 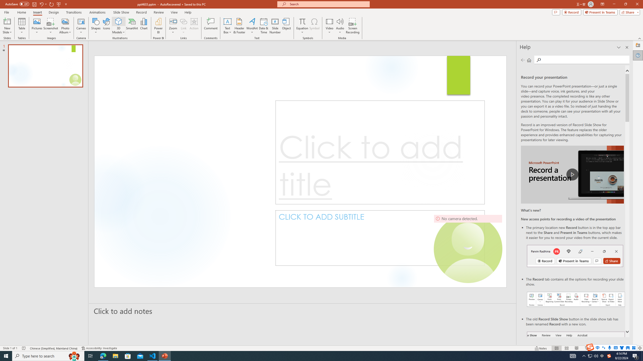 What do you see at coordinates (340, 26) in the screenshot?
I see `Audio` at bounding box center [340, 26].